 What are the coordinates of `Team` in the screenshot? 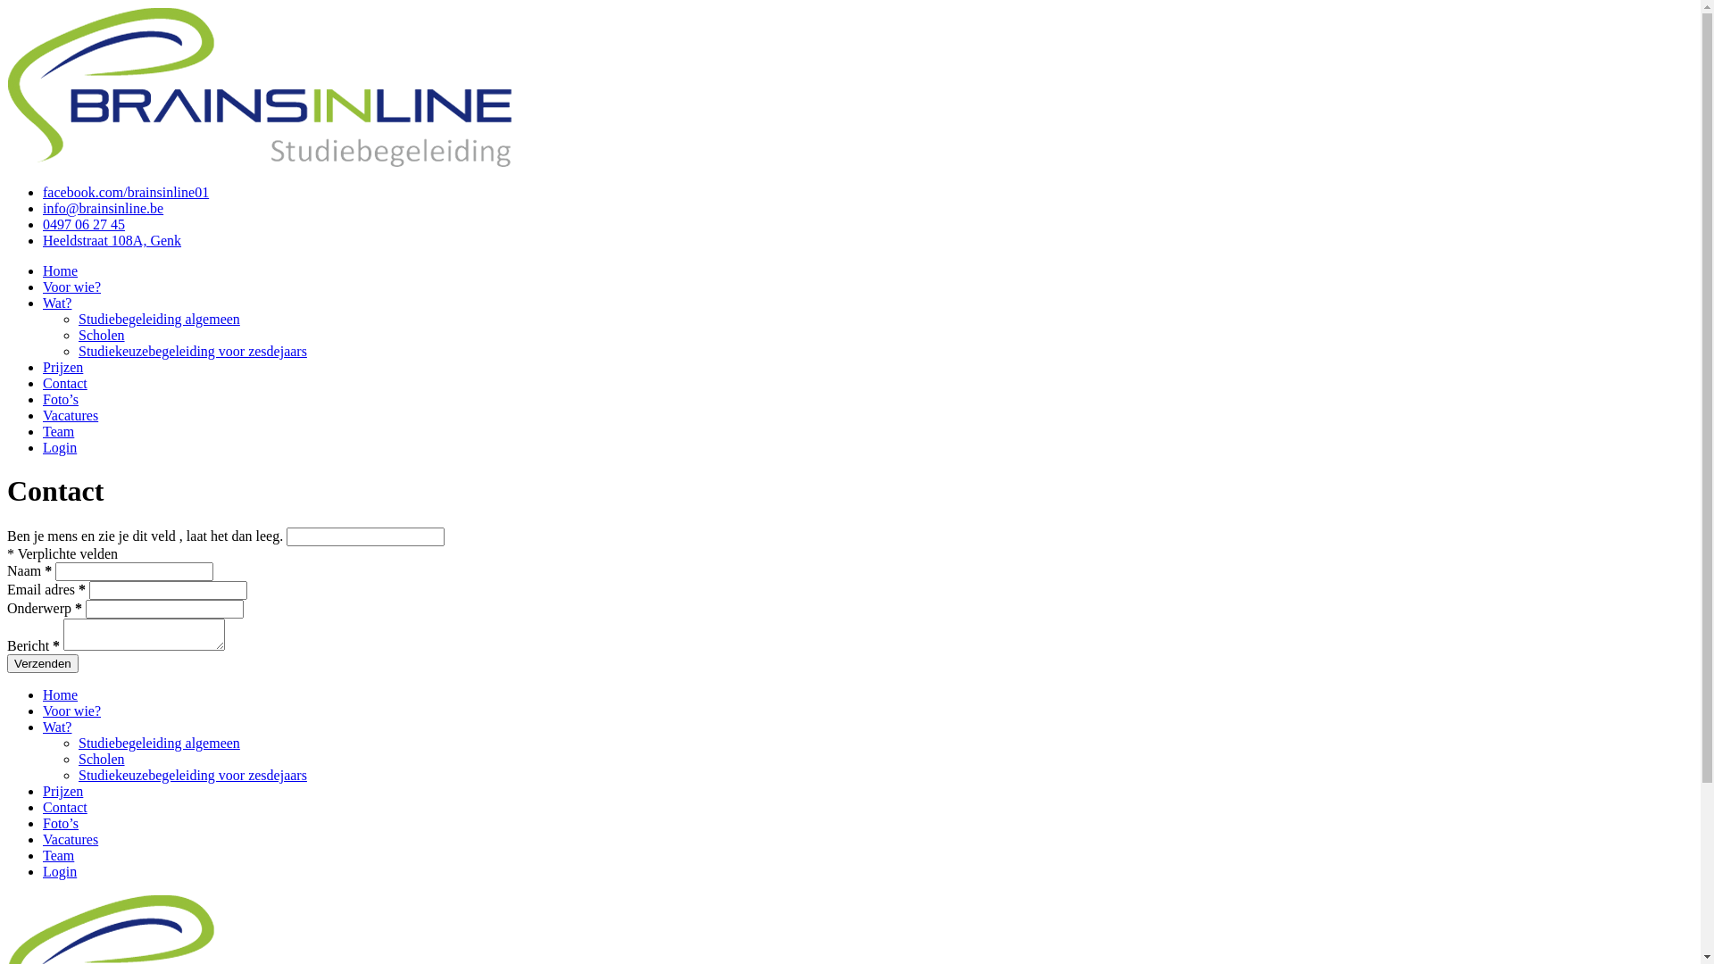 It's located at (59, 432).